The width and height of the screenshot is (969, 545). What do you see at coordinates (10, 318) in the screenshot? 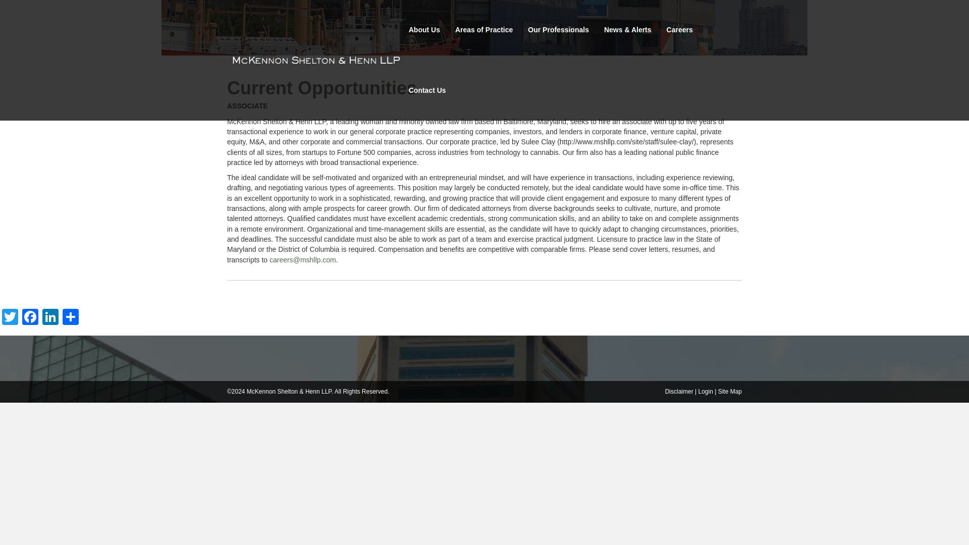
I see `Twitter` at bounding box center [10, 318].